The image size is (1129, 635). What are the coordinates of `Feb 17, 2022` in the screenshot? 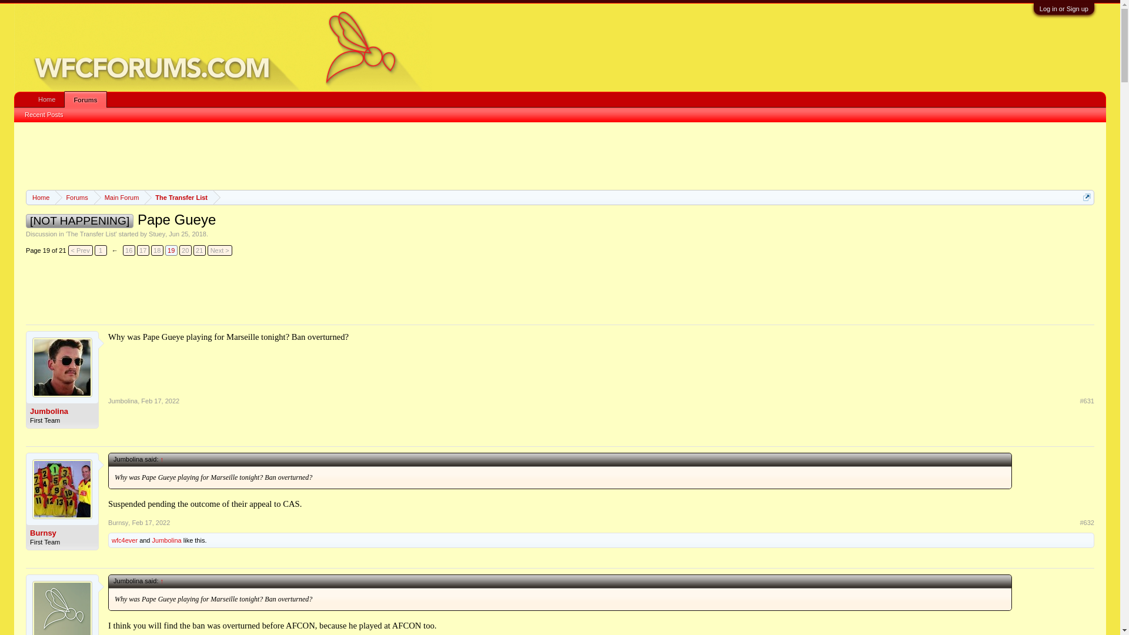 It's located at (151, 523).